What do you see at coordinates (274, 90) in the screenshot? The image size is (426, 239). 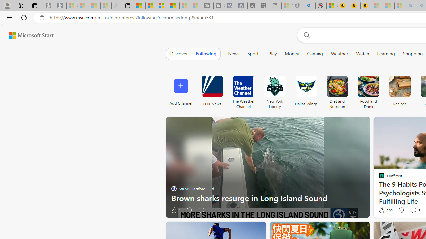 I see `New York Liberty` at bounding box center [274, 90].